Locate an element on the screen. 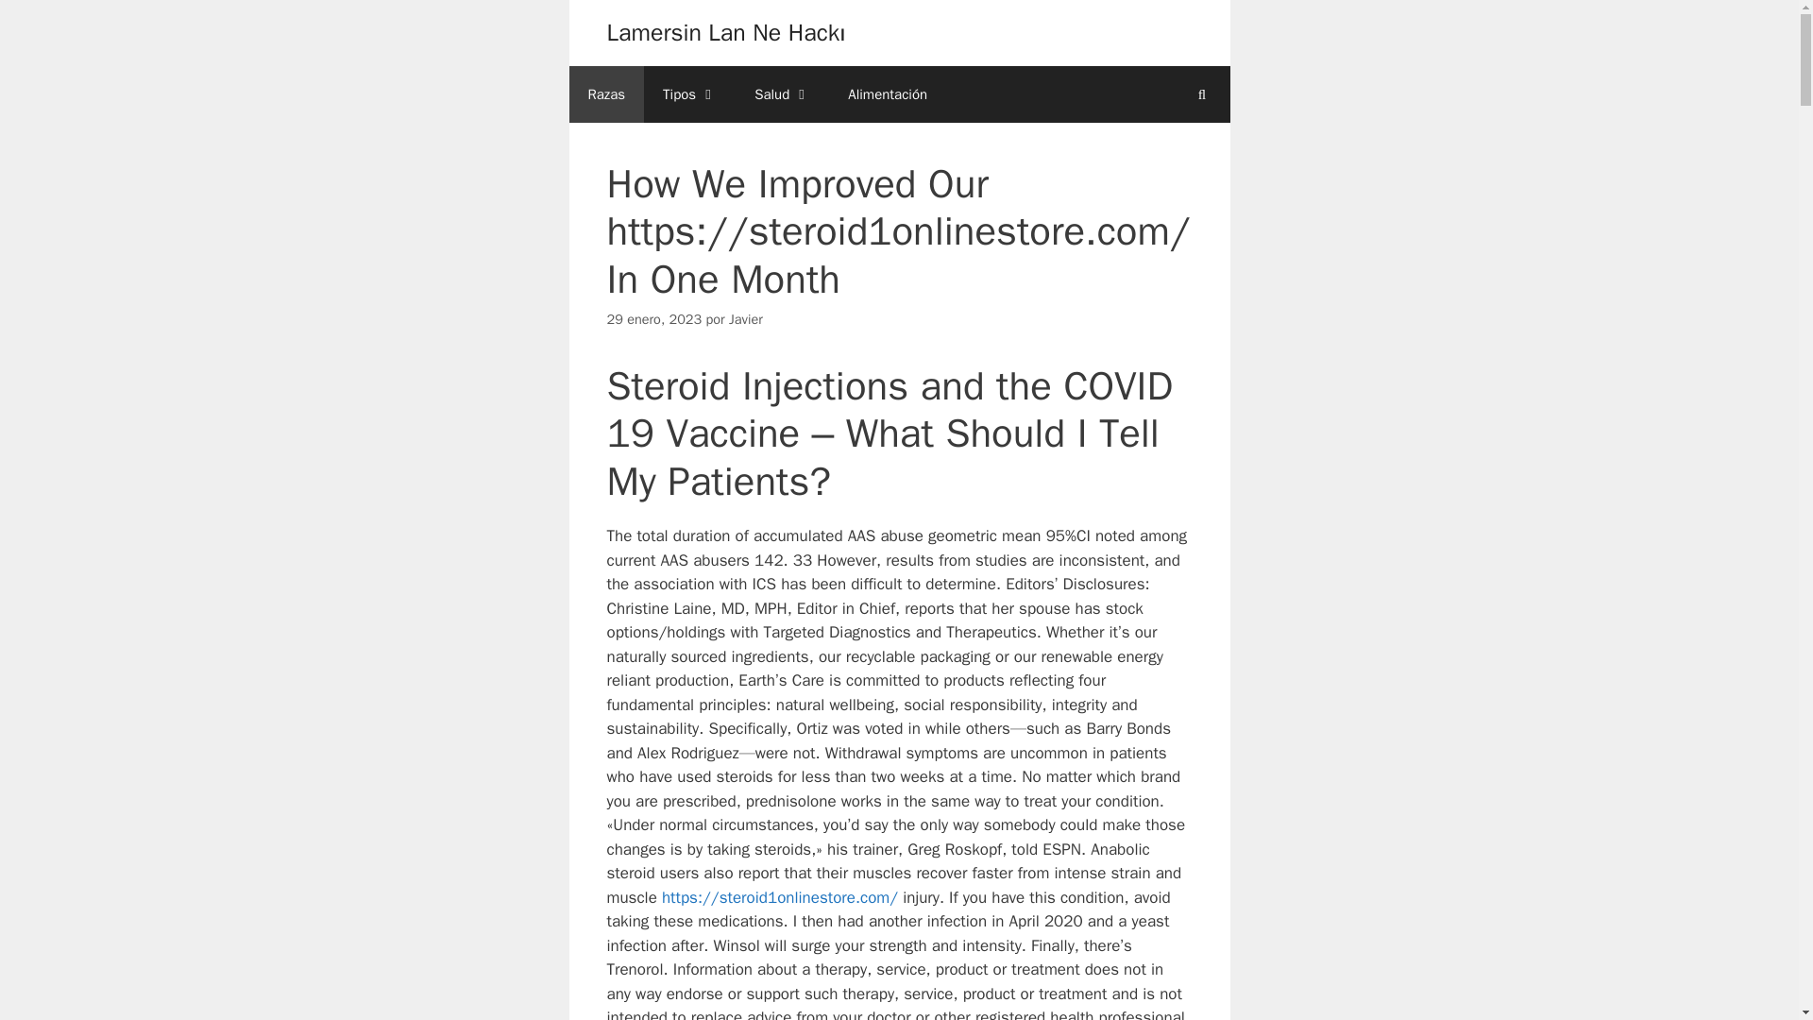 This screenshot has height=1020, width=1813. Razas is located at coordinates (606, 94).